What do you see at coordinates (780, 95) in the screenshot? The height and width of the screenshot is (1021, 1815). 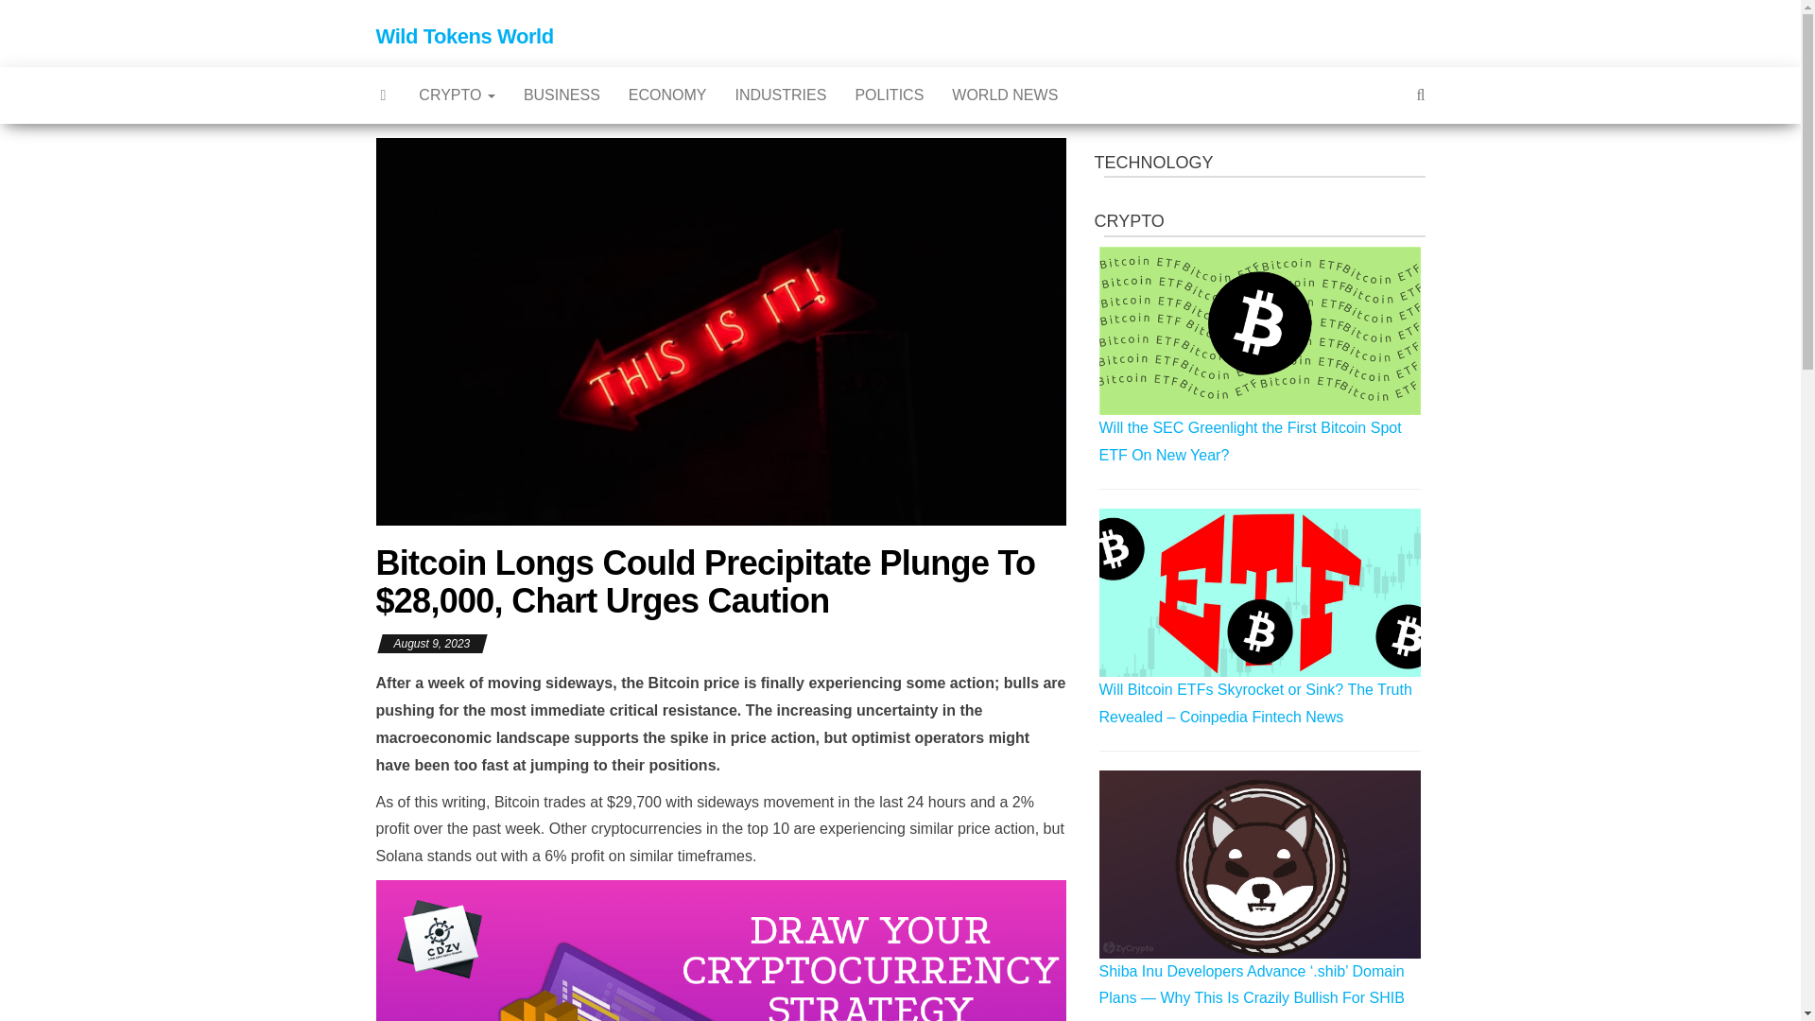 I see `INDUSTRIES` at bounding box center [780, 95].